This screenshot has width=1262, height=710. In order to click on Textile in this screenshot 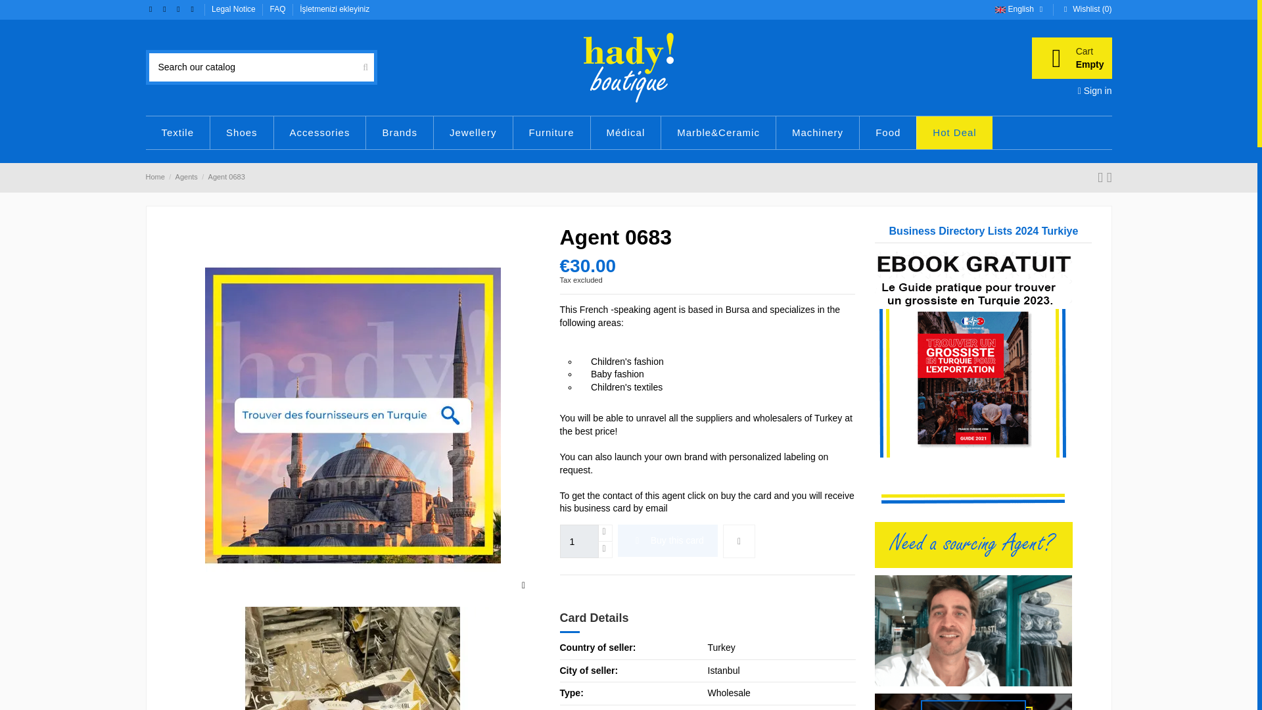, I will do `click(178, 133)`.